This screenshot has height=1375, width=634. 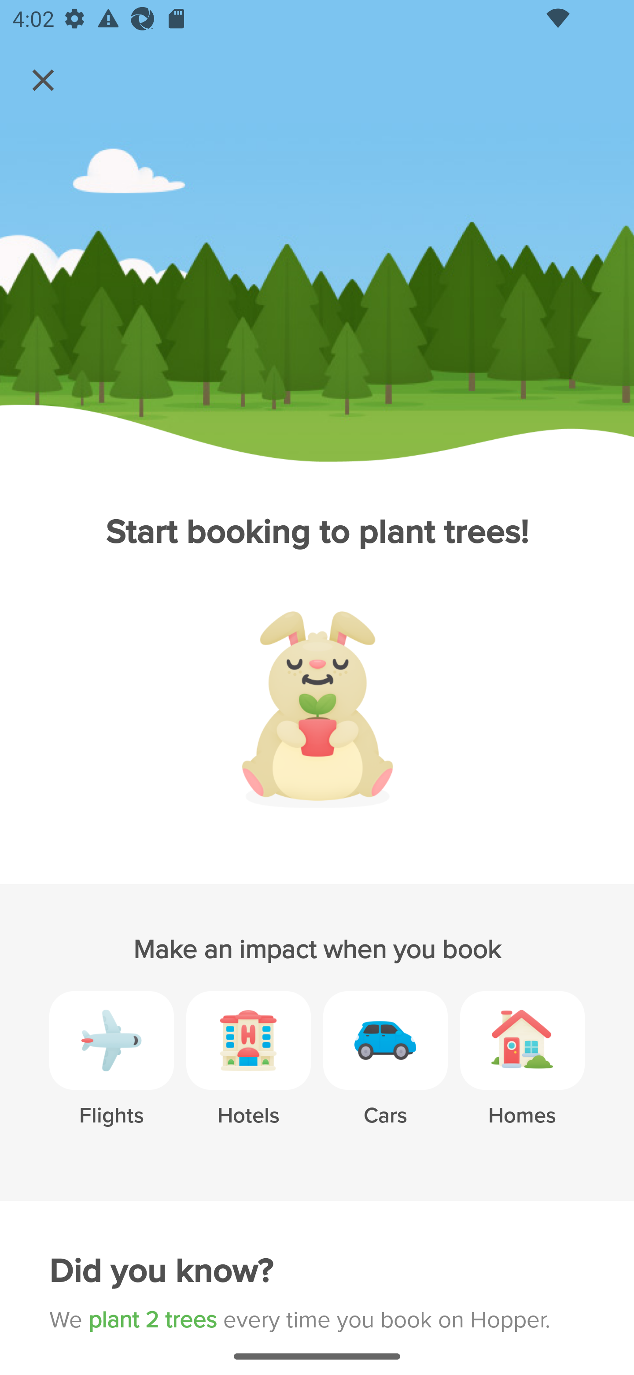 What do you see at coordinates (385, 1072) in the screenshot?
I see `Cars` at bounding box center [385, 1072].